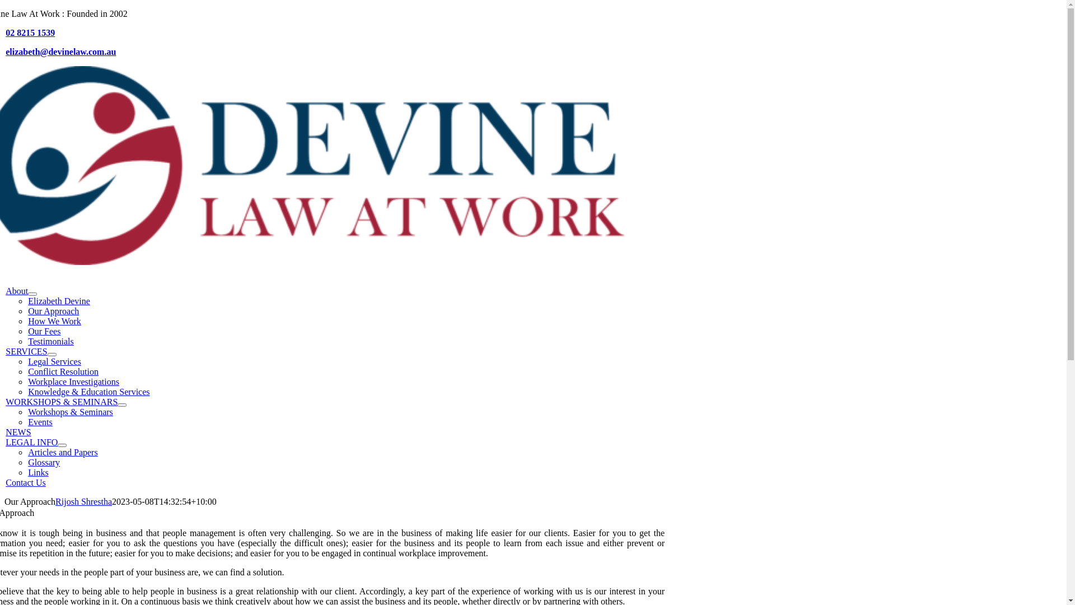 The image size is (1075, 605). What do you see at coordinates (60, 52) in the screenshot?
I see `elizabeth@devinelaw.com.au` at bounding box center [60, 52].